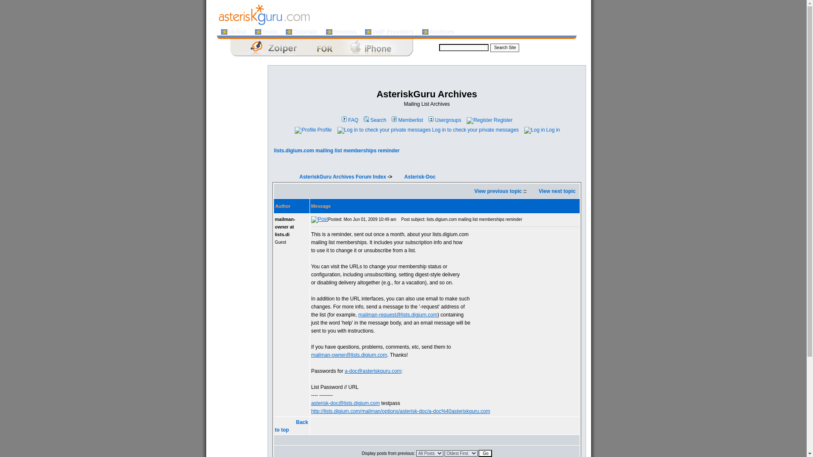 The image size is (813, 457). Describe the element at coordinates (337, 150) in the screenshot. I see `lists.digium.com mailing list memberships reminder` at that location.